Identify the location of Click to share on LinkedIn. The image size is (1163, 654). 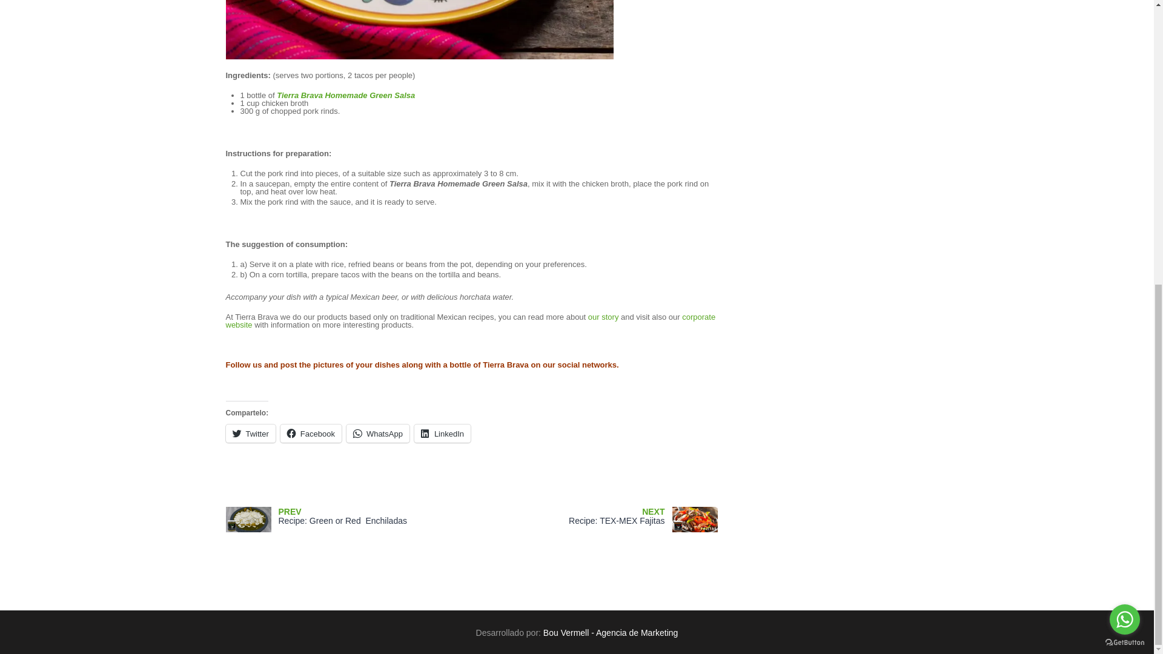
(442, 434).